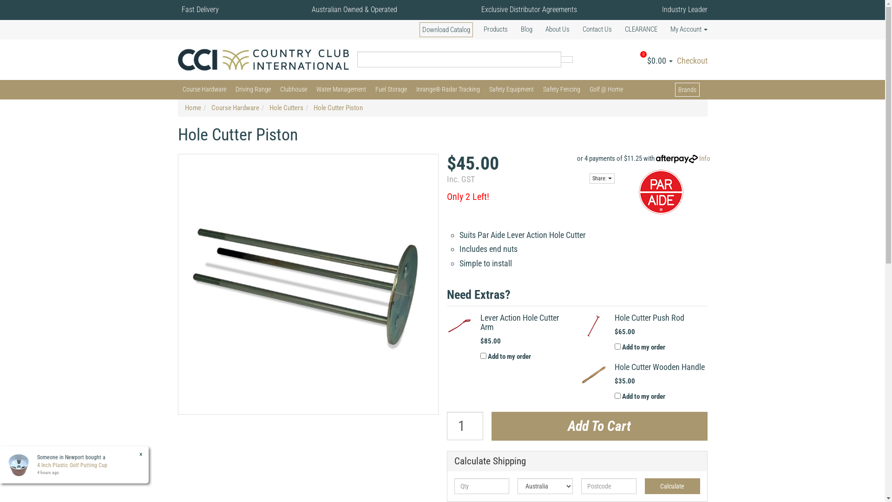 This screenshot has width=892, height=502. Describe the element at coordinates (705, 159) in the screenshot. I see `Info` at that location.